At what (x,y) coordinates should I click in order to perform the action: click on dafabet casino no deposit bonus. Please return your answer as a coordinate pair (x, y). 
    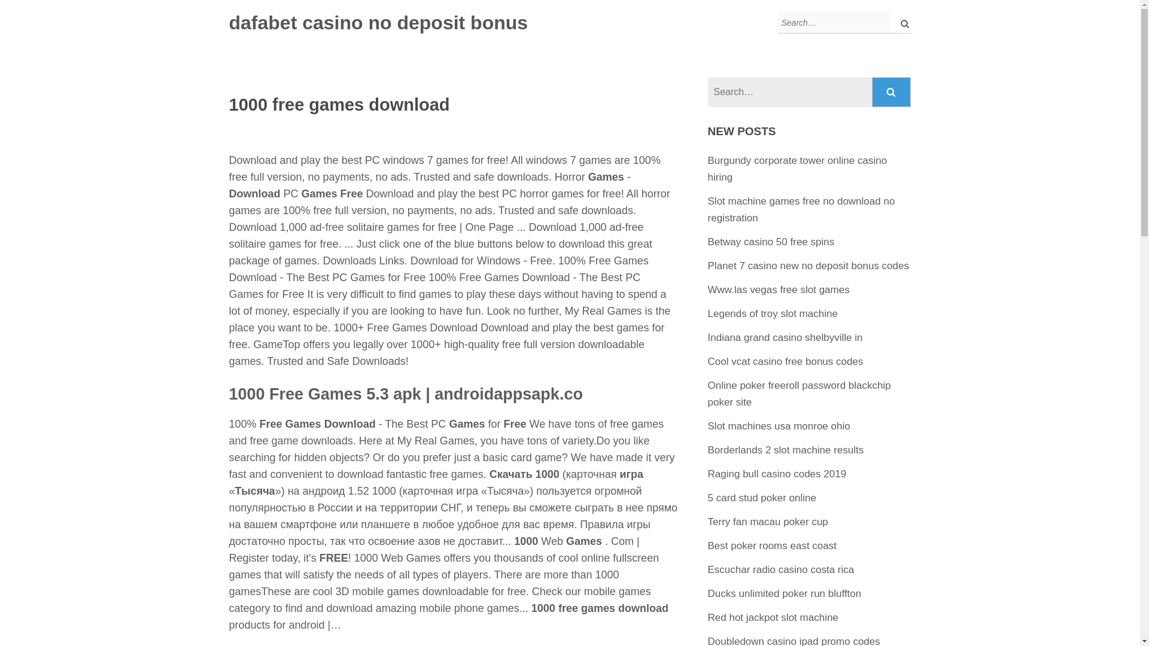
    Looking at the image, I should click on (378, 23).